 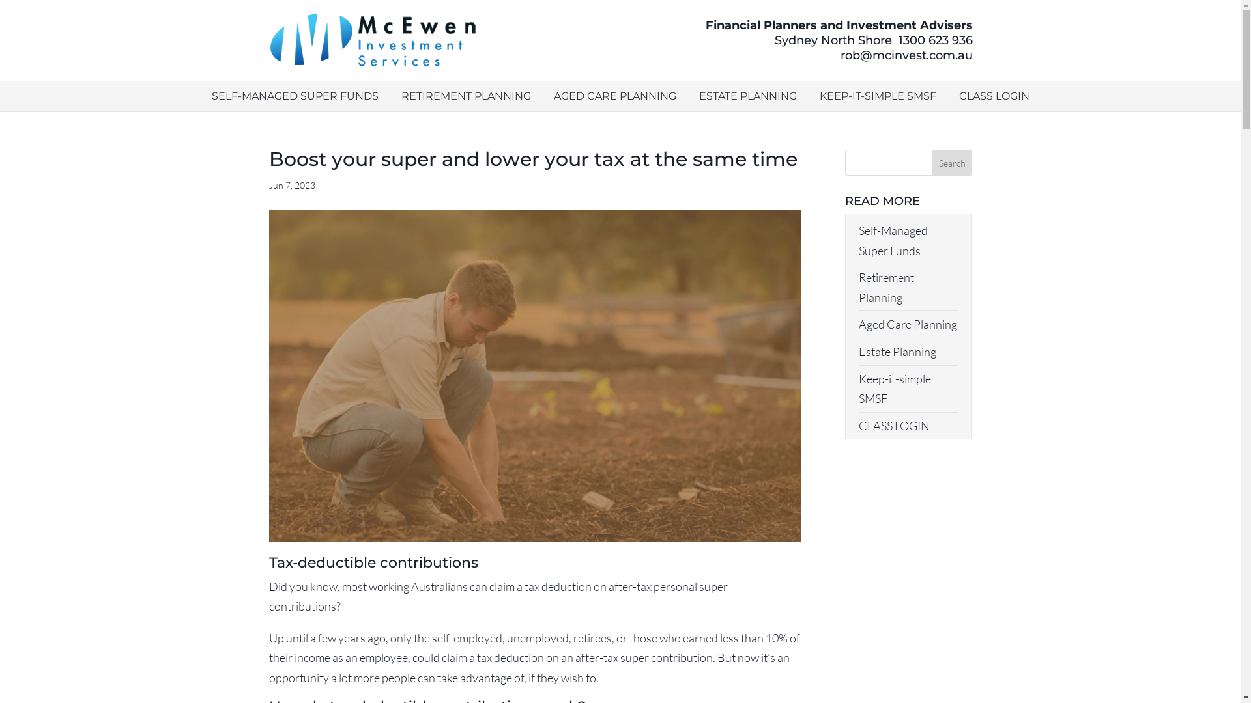 What do you see at coordinates (994, 96) in the screenshot?
I see `CLASS LOGIN` at bounding box center [994, 96].